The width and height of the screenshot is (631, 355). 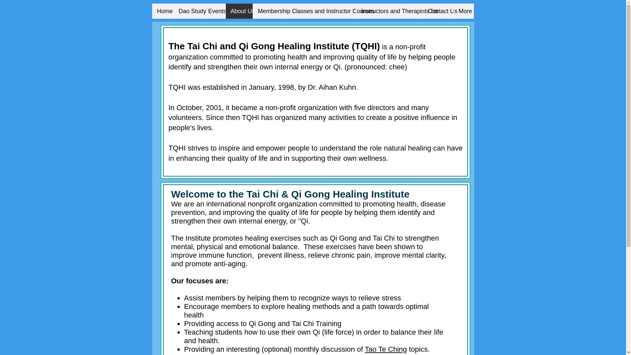 I want to click on Contact Us, so click(x=438, y=11).